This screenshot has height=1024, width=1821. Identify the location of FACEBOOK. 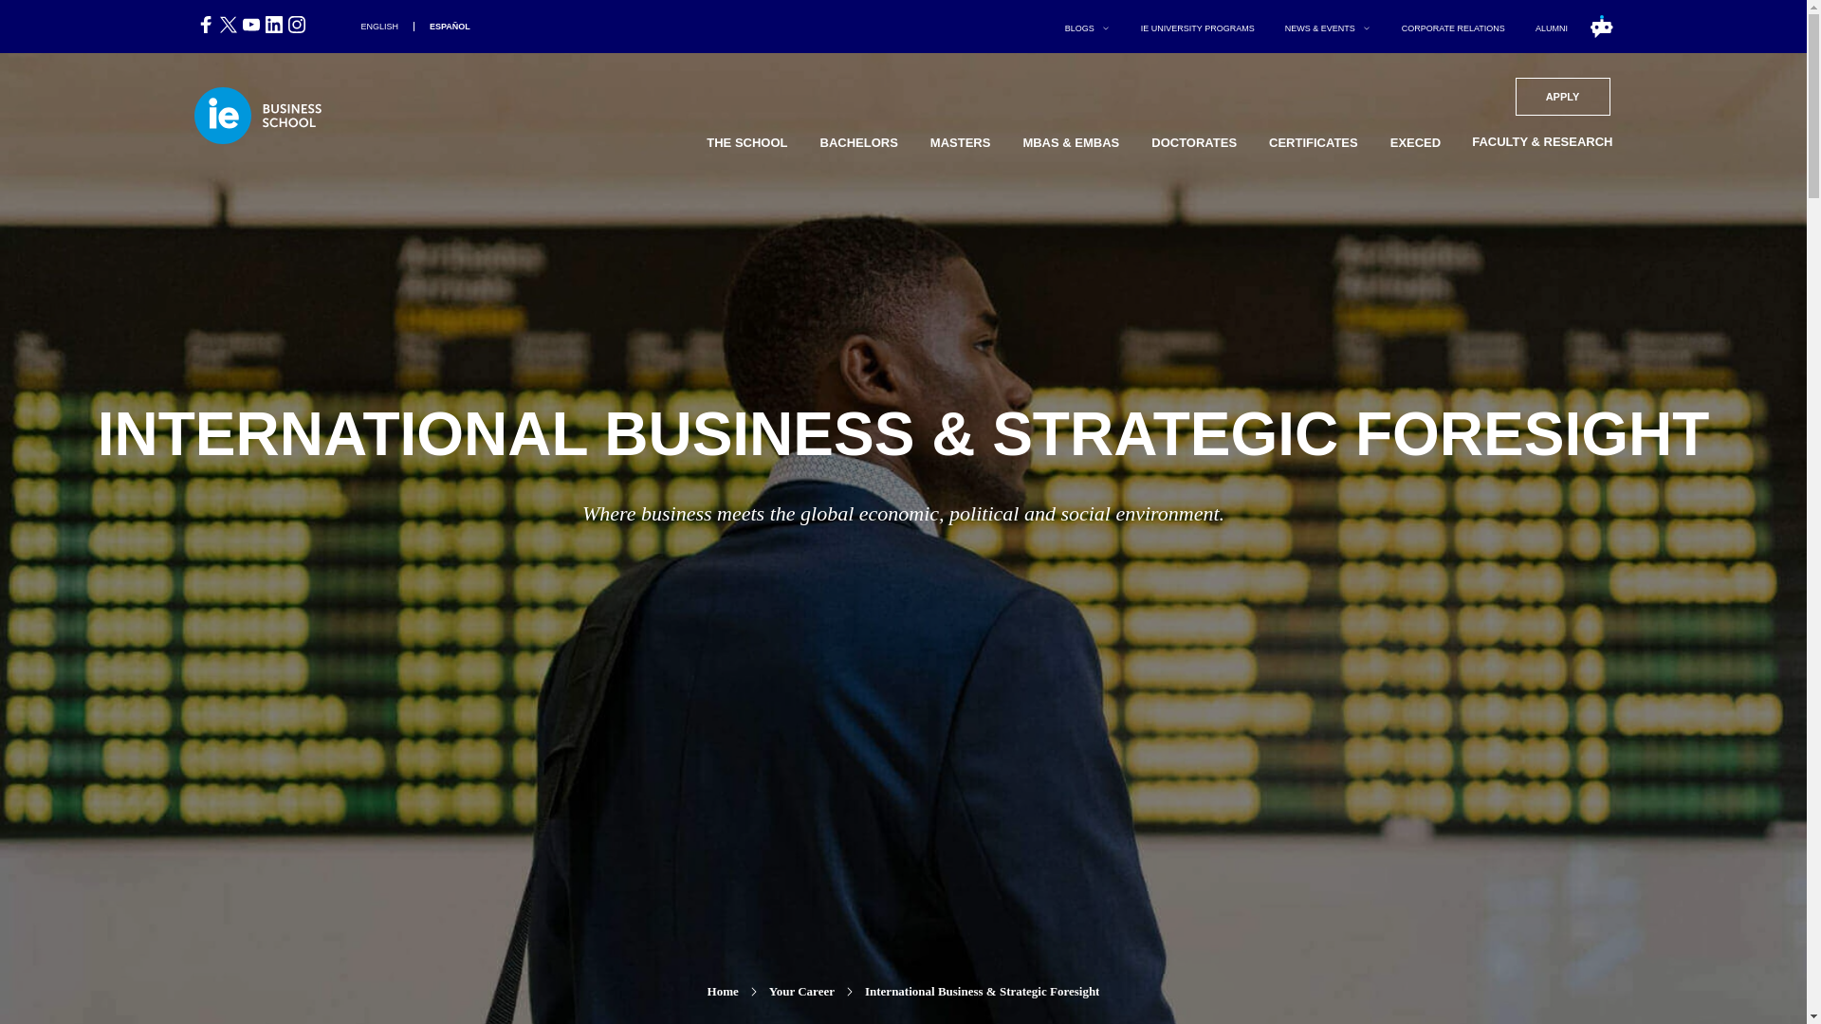
(1313, 144).